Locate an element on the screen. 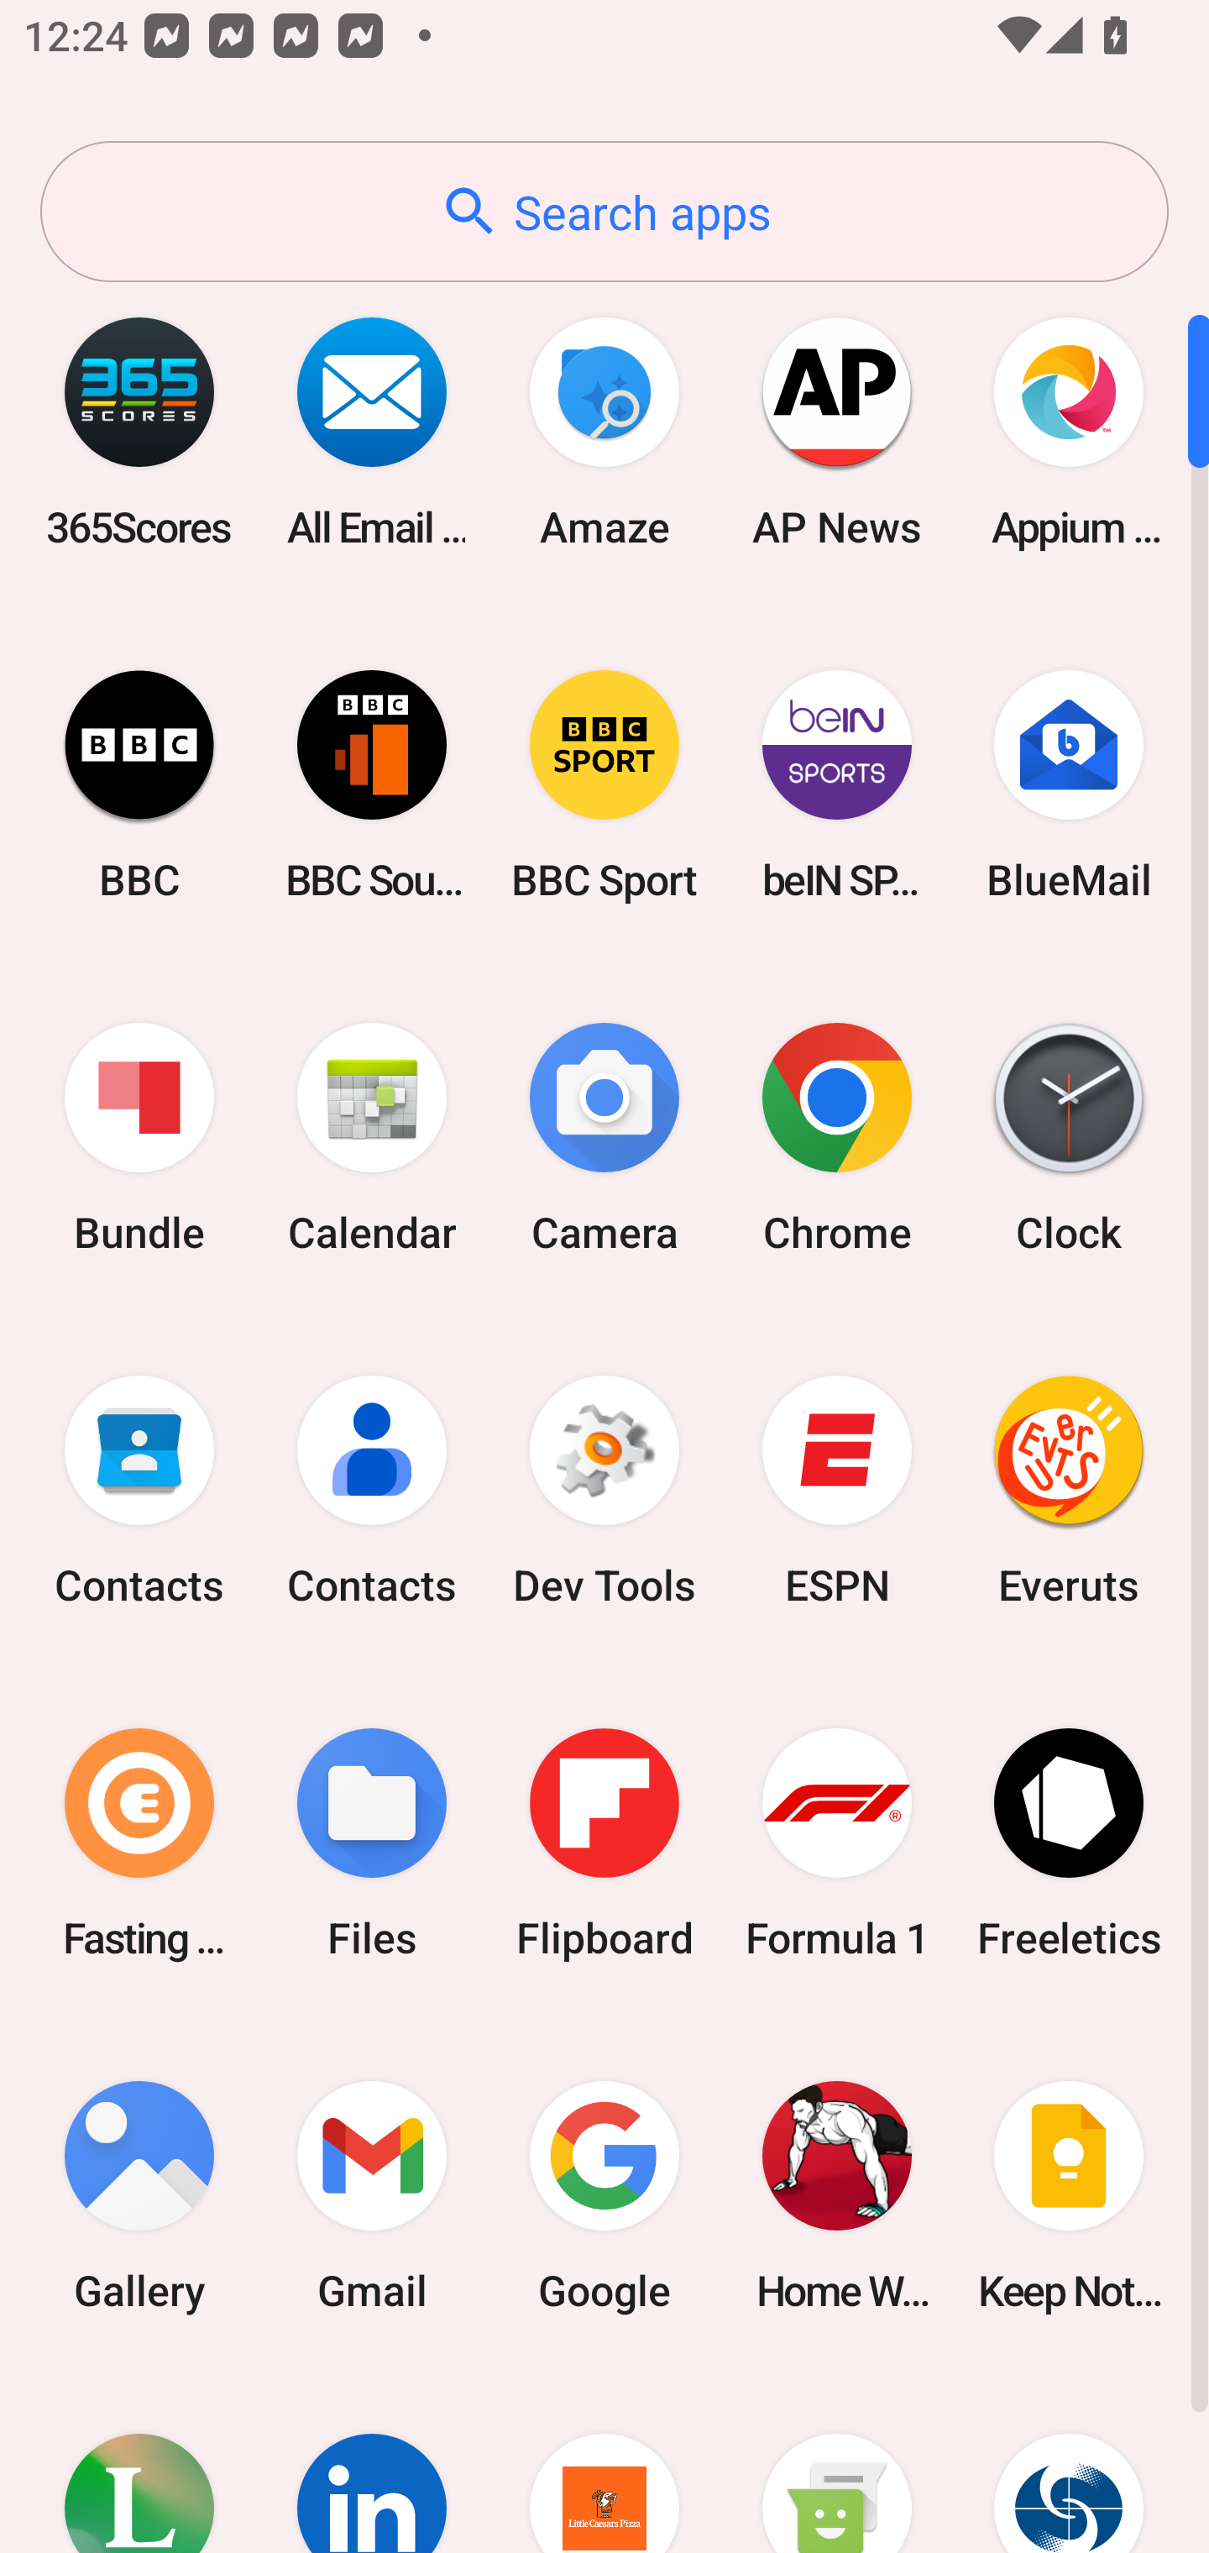 The image size is (1209, 2553). Gmail is located at coordinates (372, 2195).